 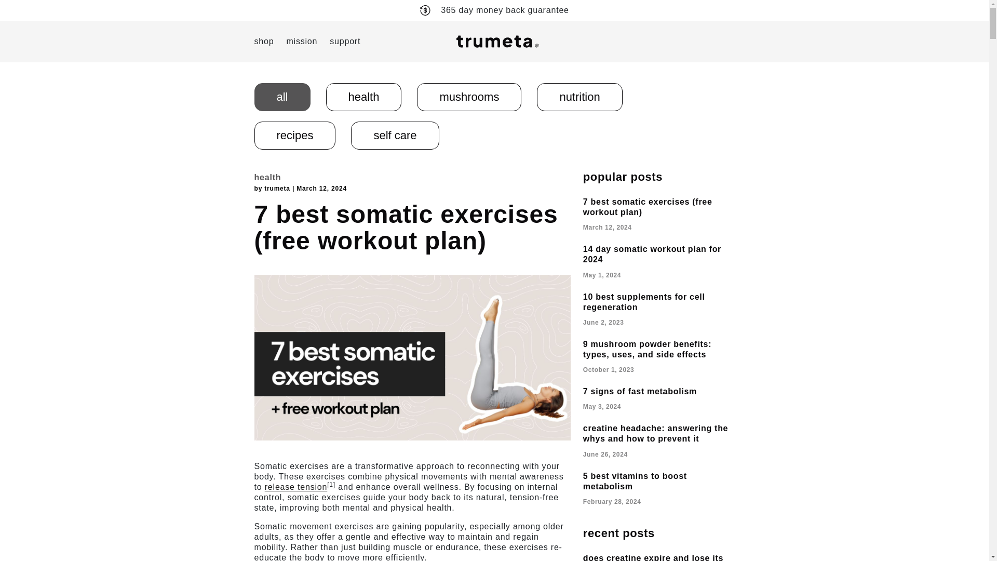 I want to click on mushrooms, so click(x=469, y=97).